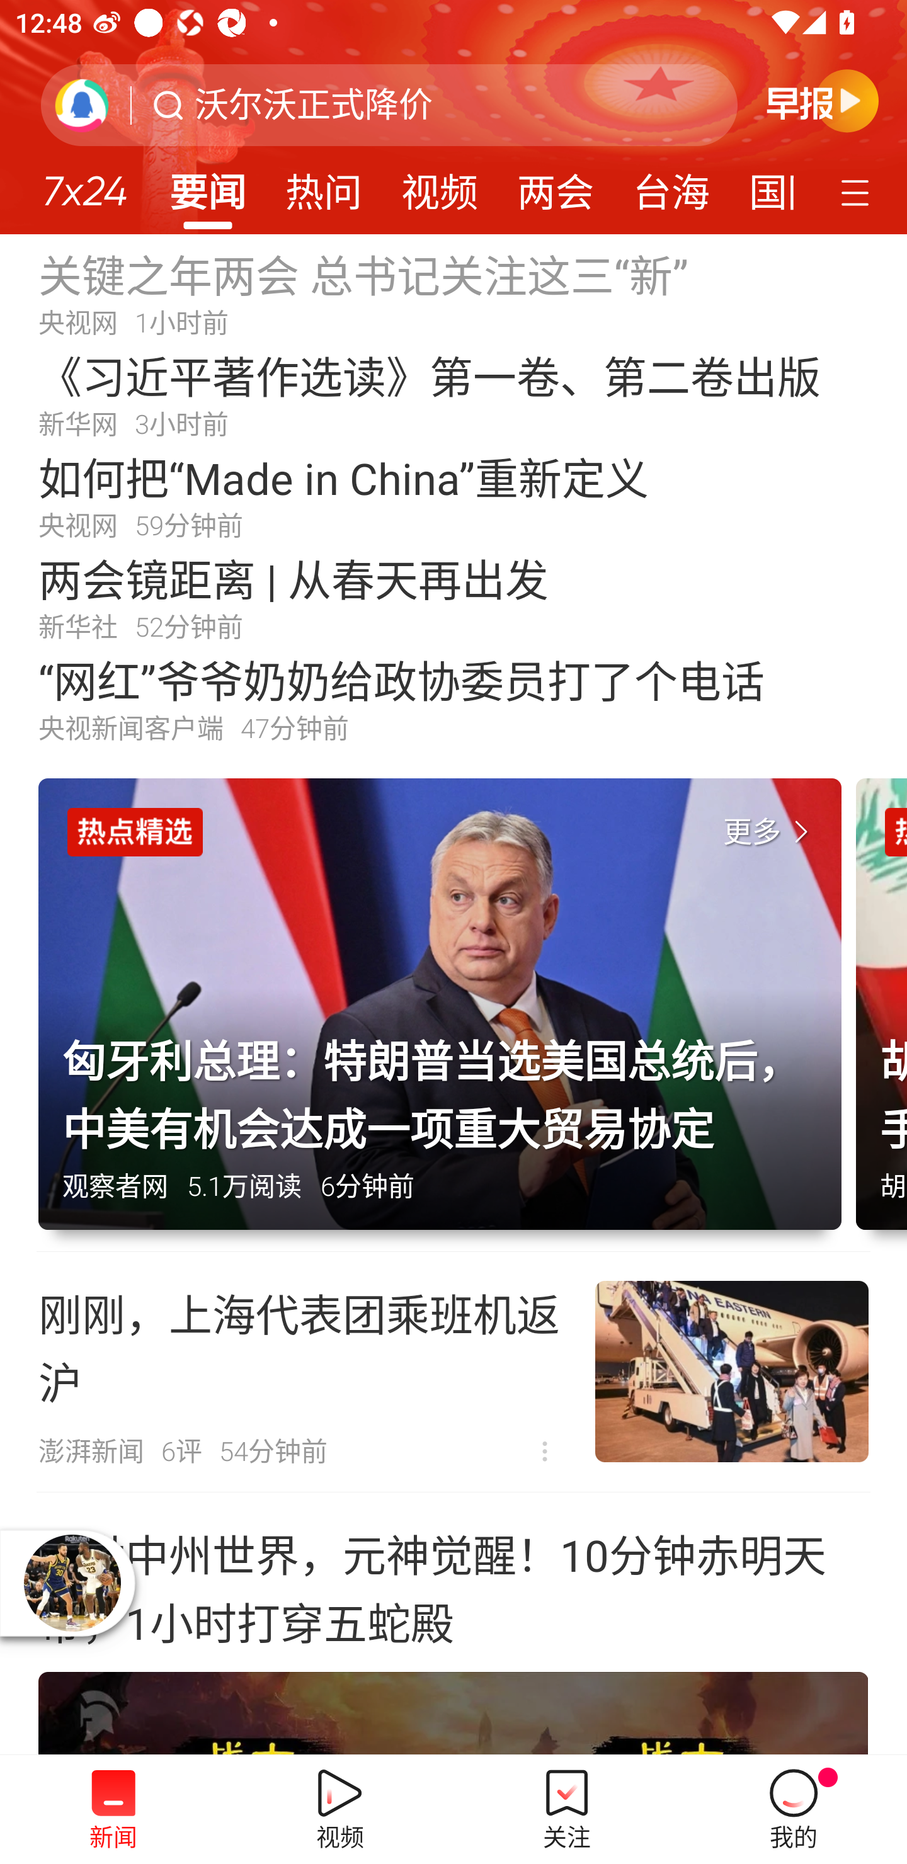  What do you see at coordinates (440, 185) in the screenshot?
I see `视频` at bounding box center [440, 185].